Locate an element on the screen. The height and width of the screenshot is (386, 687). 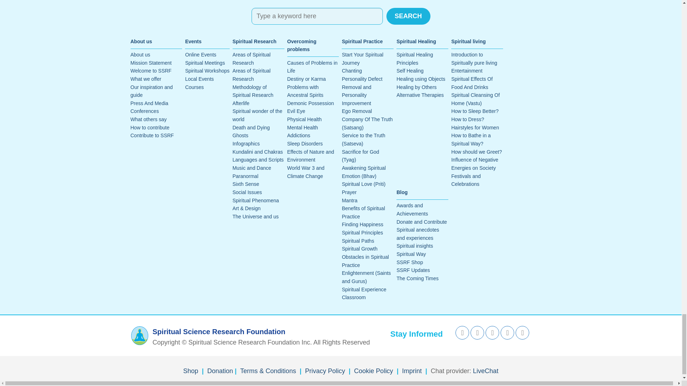
Search for: is located at coordinates (317, 16).